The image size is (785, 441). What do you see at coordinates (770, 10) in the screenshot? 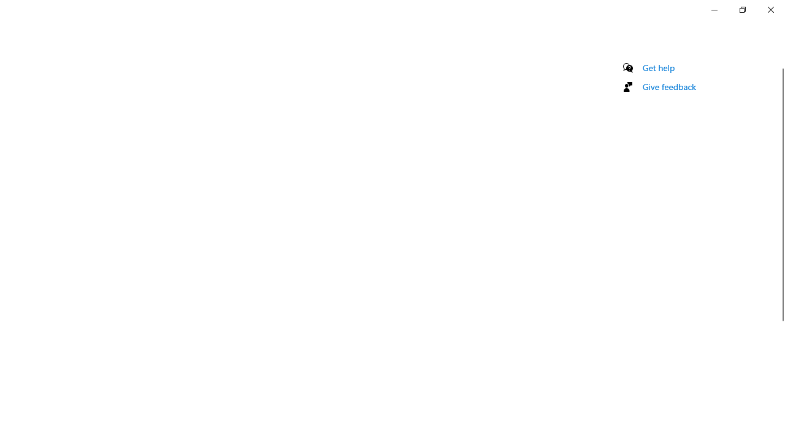
I see `Close Settings` at bounding box center [770, 10].